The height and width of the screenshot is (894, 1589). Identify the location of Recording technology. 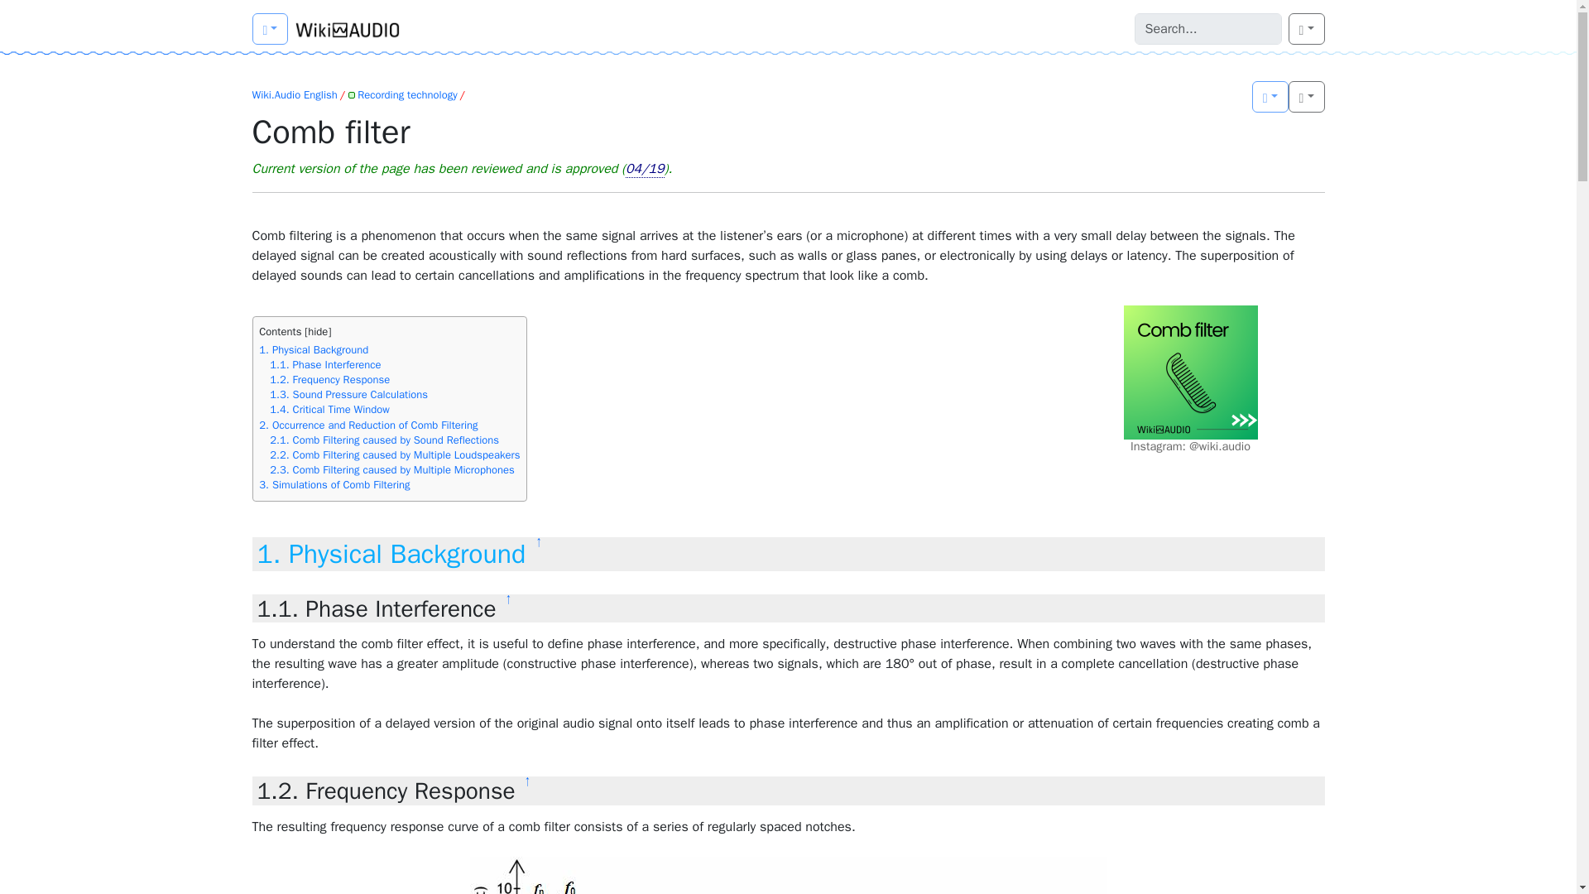
(402, 94).